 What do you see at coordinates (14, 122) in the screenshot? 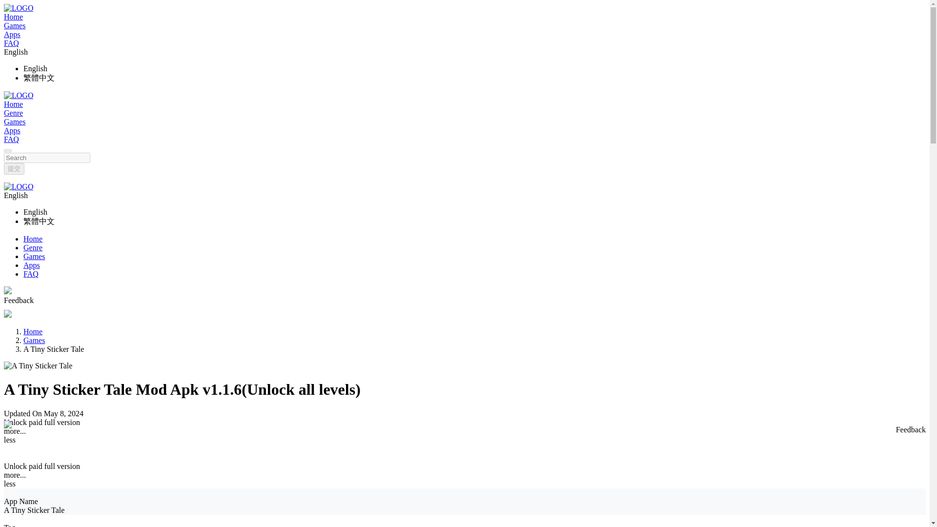
I see `Games` at bounding box center [14, 122].